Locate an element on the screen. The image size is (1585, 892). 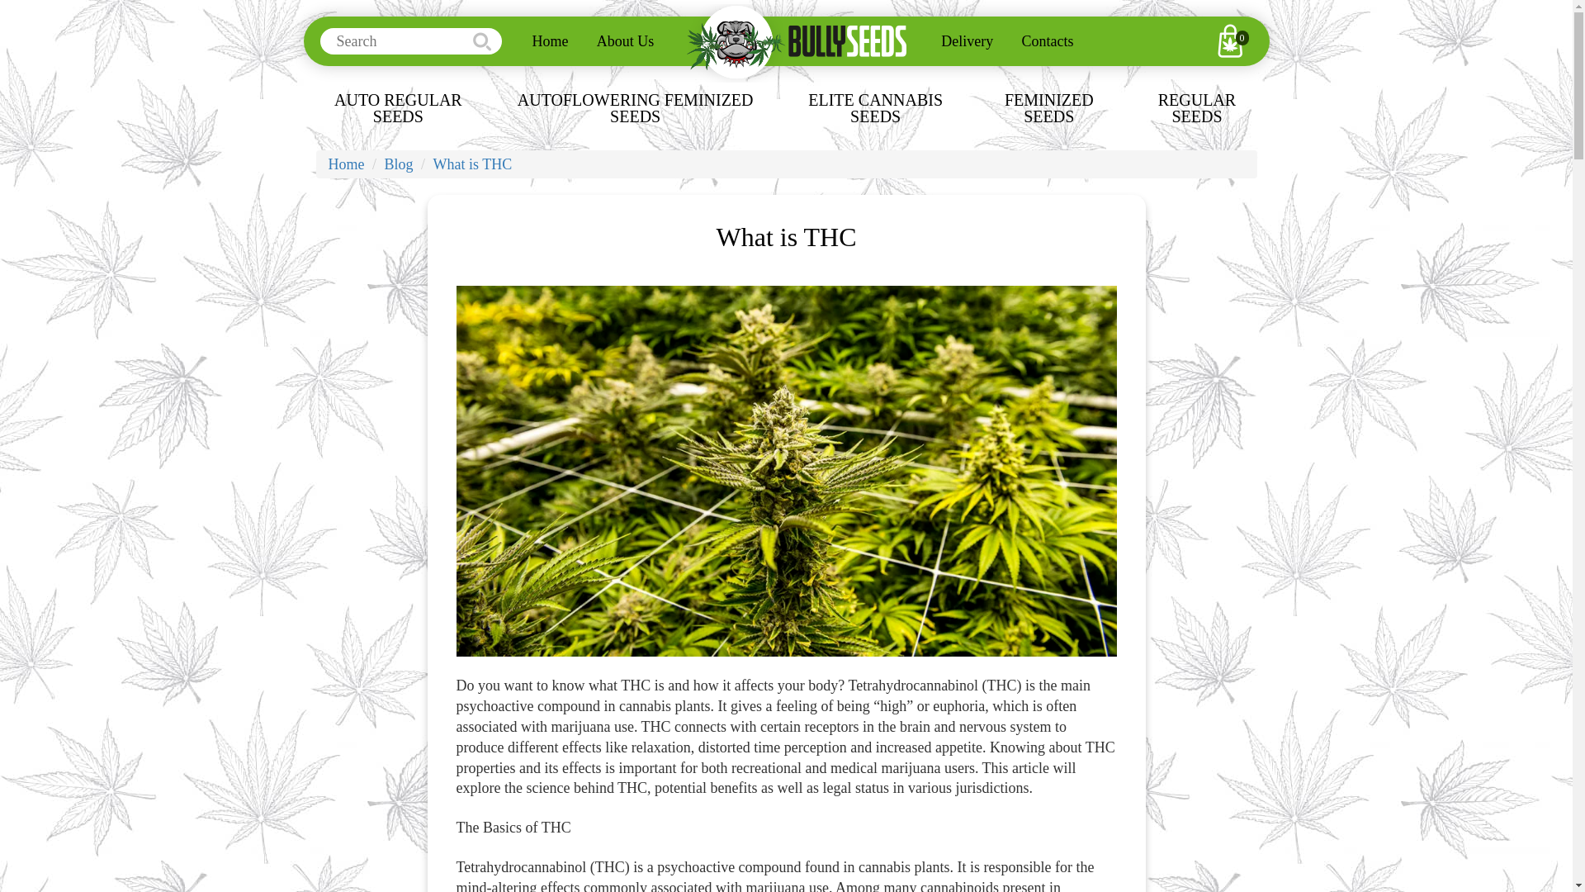
Contacts is located at coordinates (1047, 41).